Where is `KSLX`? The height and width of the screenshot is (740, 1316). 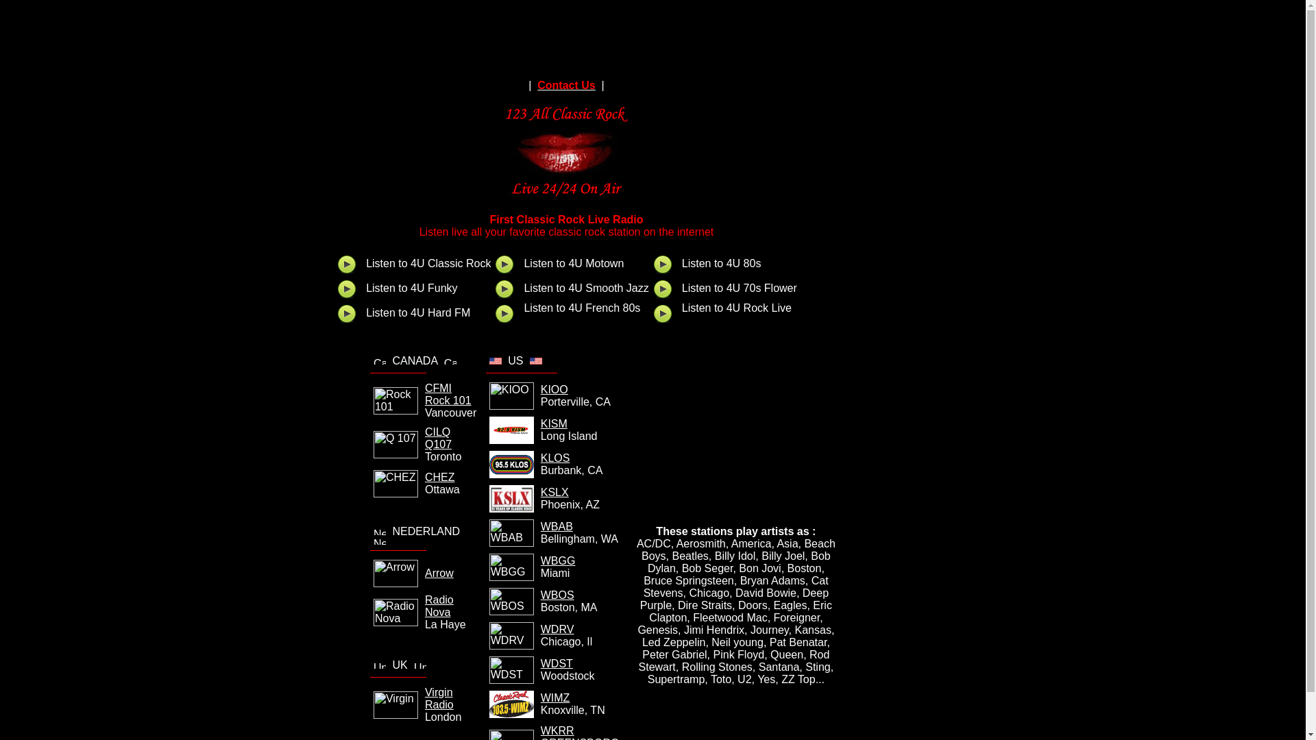
KSLX is located at coordinates (555, 492).